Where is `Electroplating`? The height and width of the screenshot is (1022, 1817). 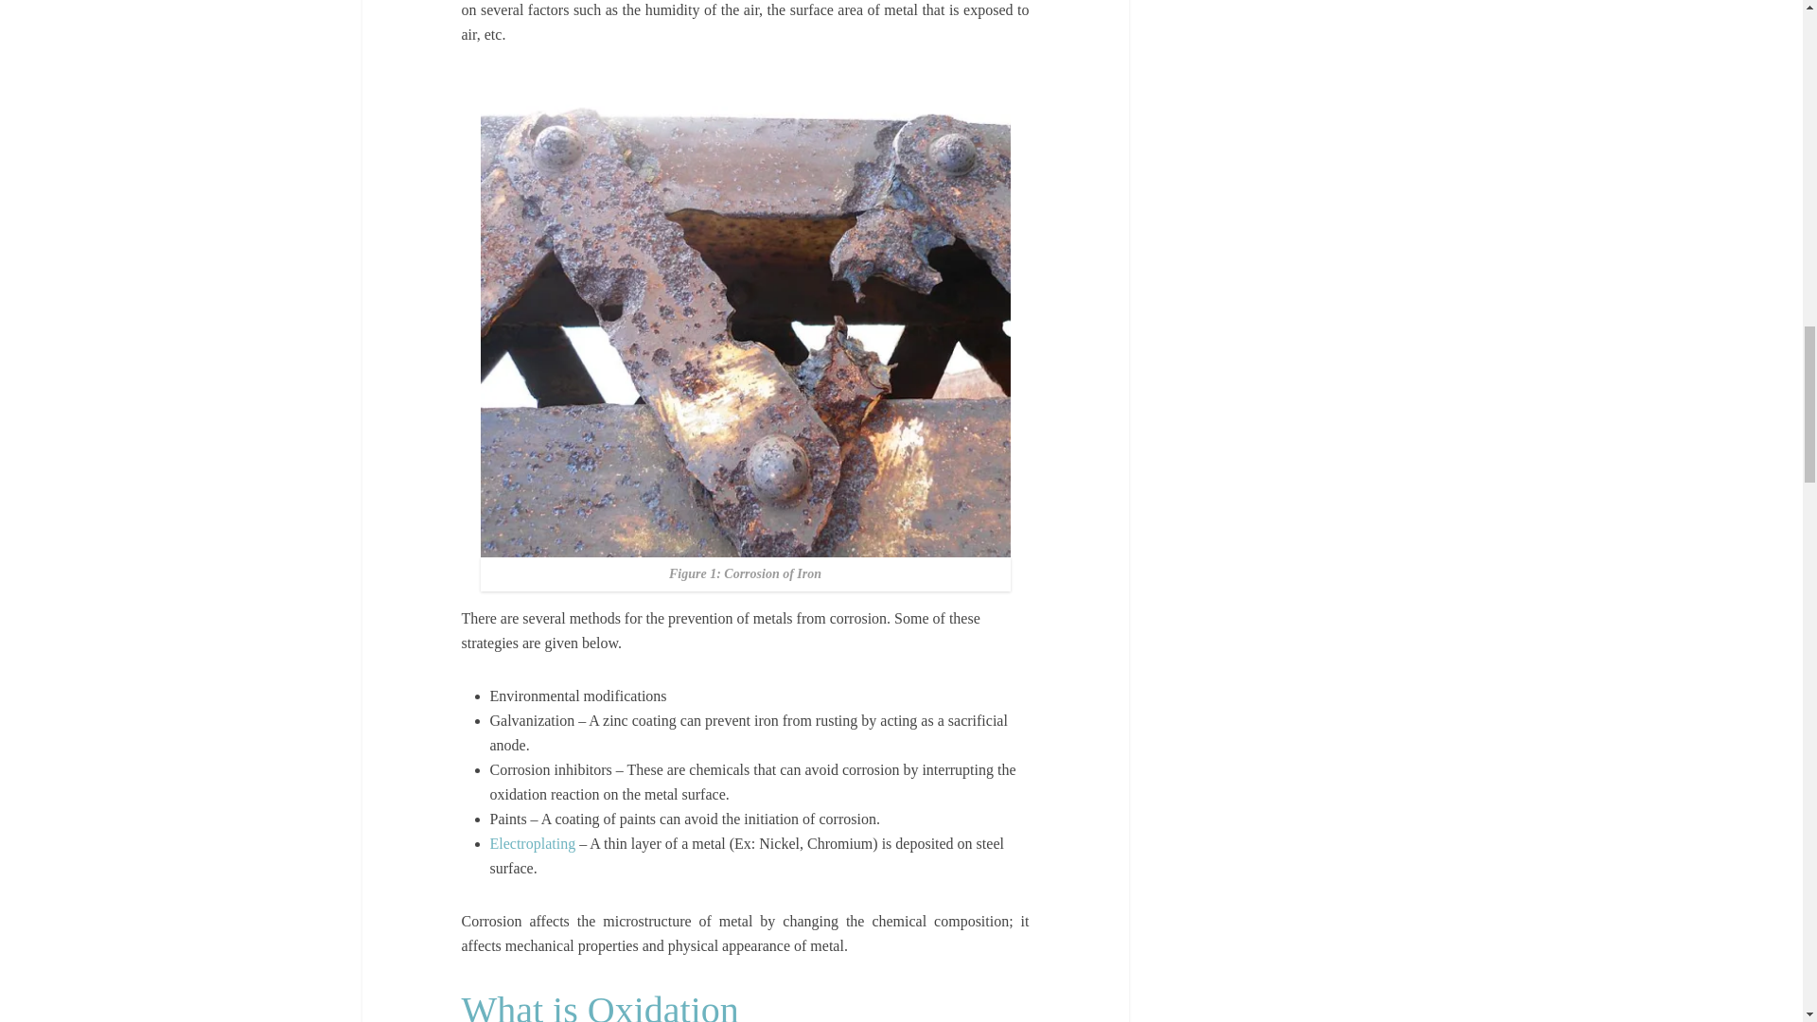
Electroplating is located at coordinates (535, 843).